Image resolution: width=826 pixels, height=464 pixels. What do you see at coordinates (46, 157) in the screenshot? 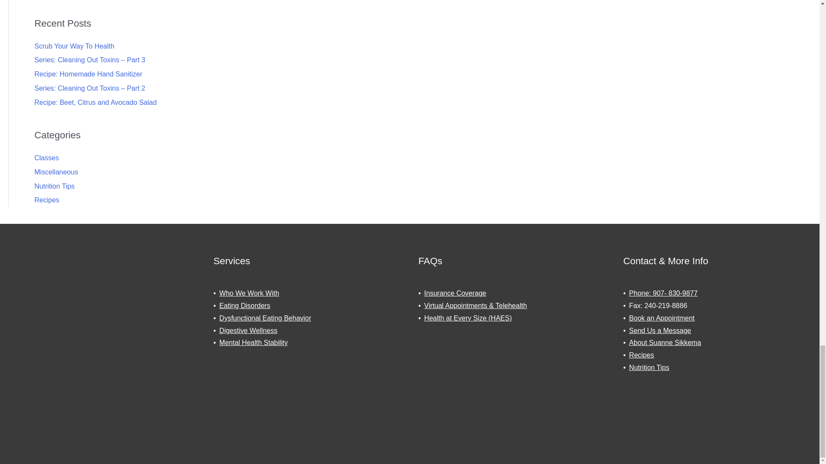
I see `Classes` at bounding box center [46, 157].